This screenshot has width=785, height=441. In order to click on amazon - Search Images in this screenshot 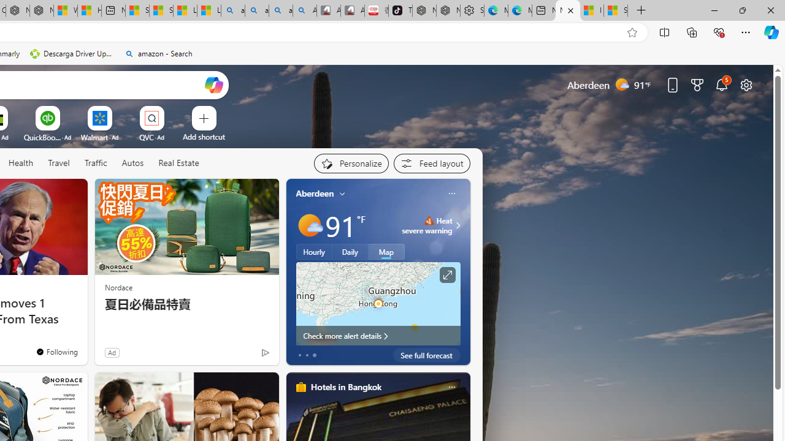, I will do `click(281, 11)`.